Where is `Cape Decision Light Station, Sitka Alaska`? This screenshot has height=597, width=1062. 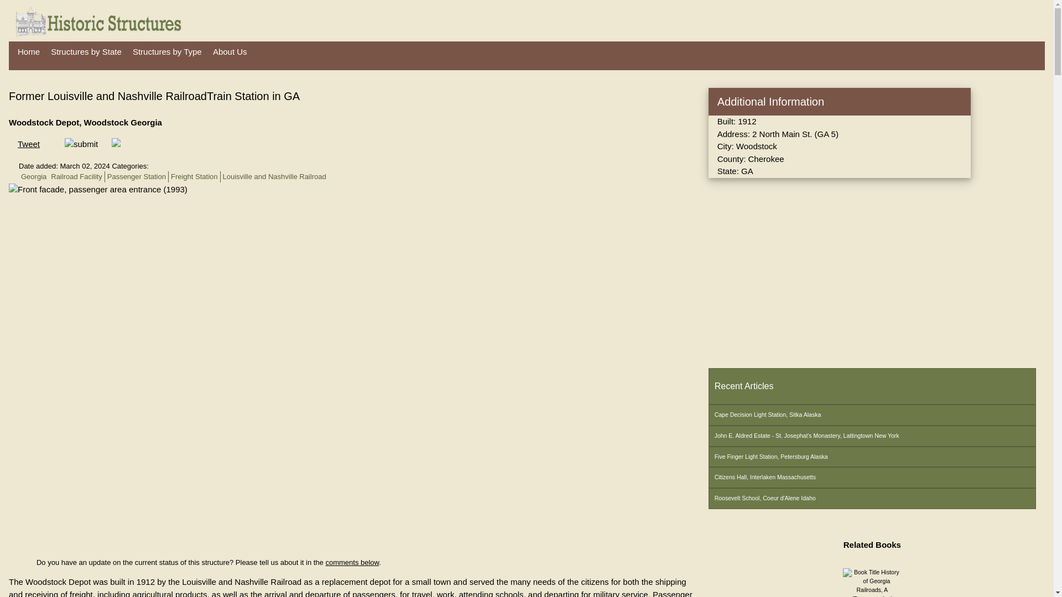 Cape Decision Light Station, Sitka Alaska is located at coordinates (872, 415).